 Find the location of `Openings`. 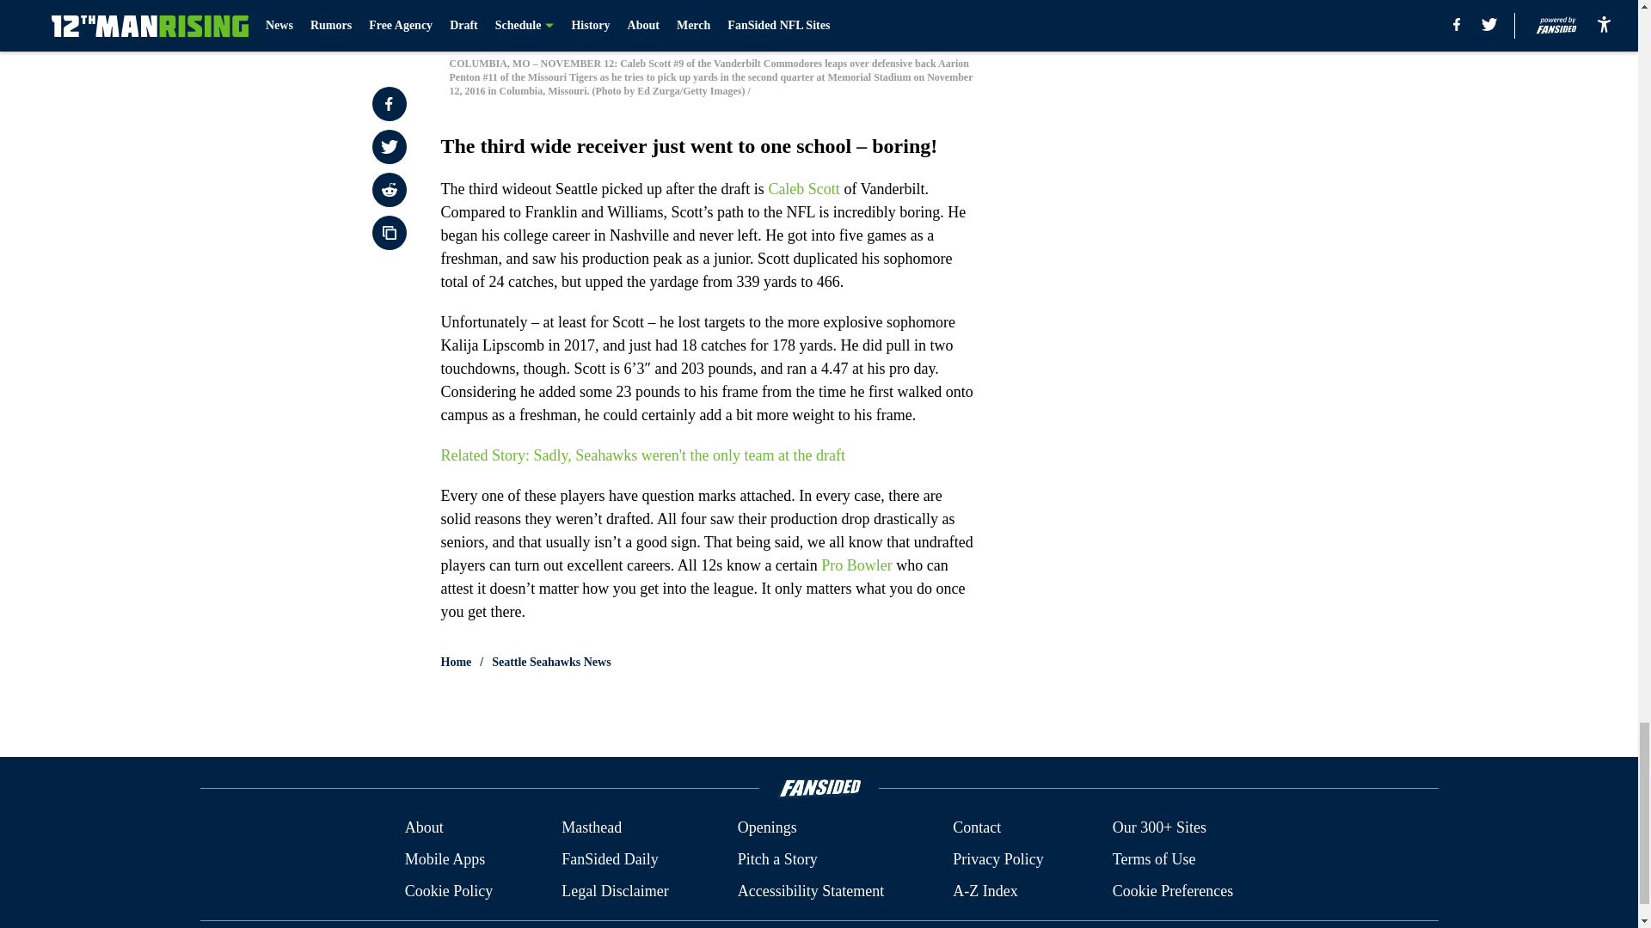

Openings is located at coordinates (767, 827).